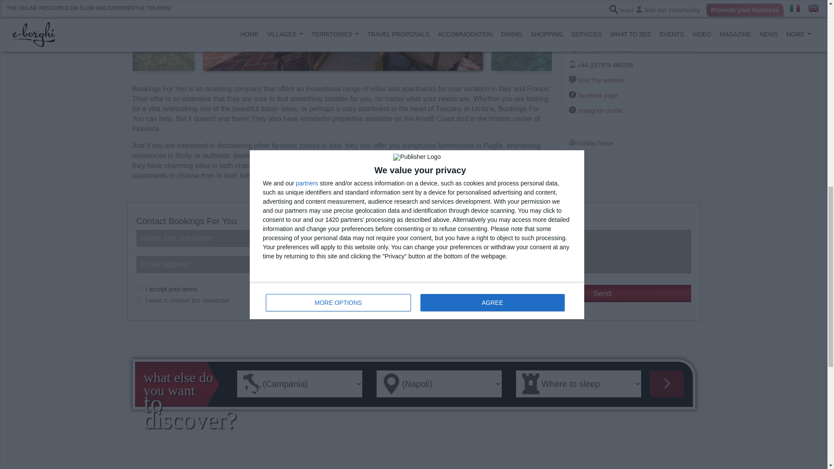 The image size is (834, 469). Describe the element at coordinates (602, 293) in the screenshot. I see `Send` at that location.